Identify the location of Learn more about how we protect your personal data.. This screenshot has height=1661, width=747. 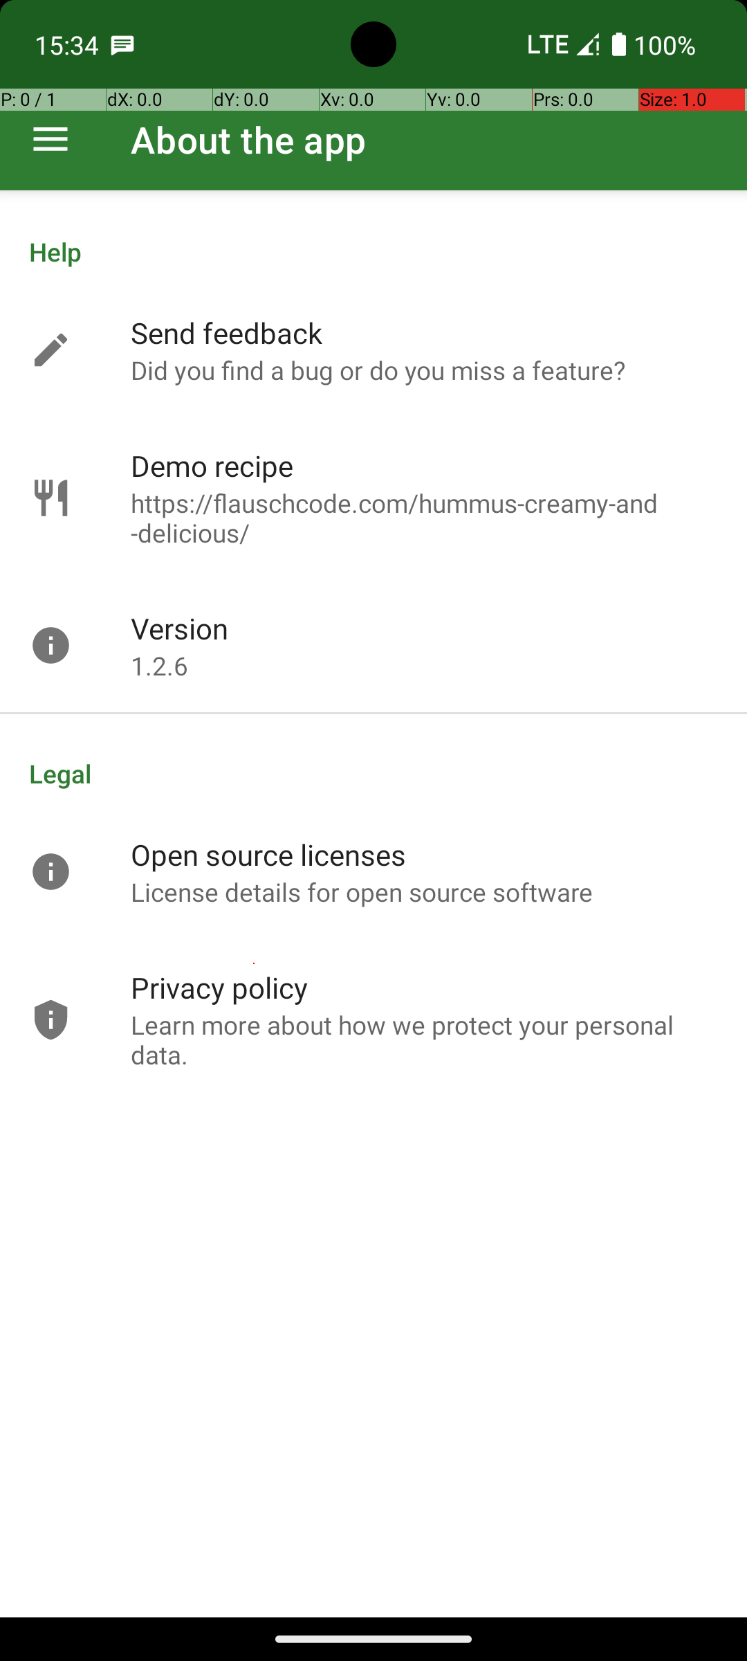
(425, 1040).